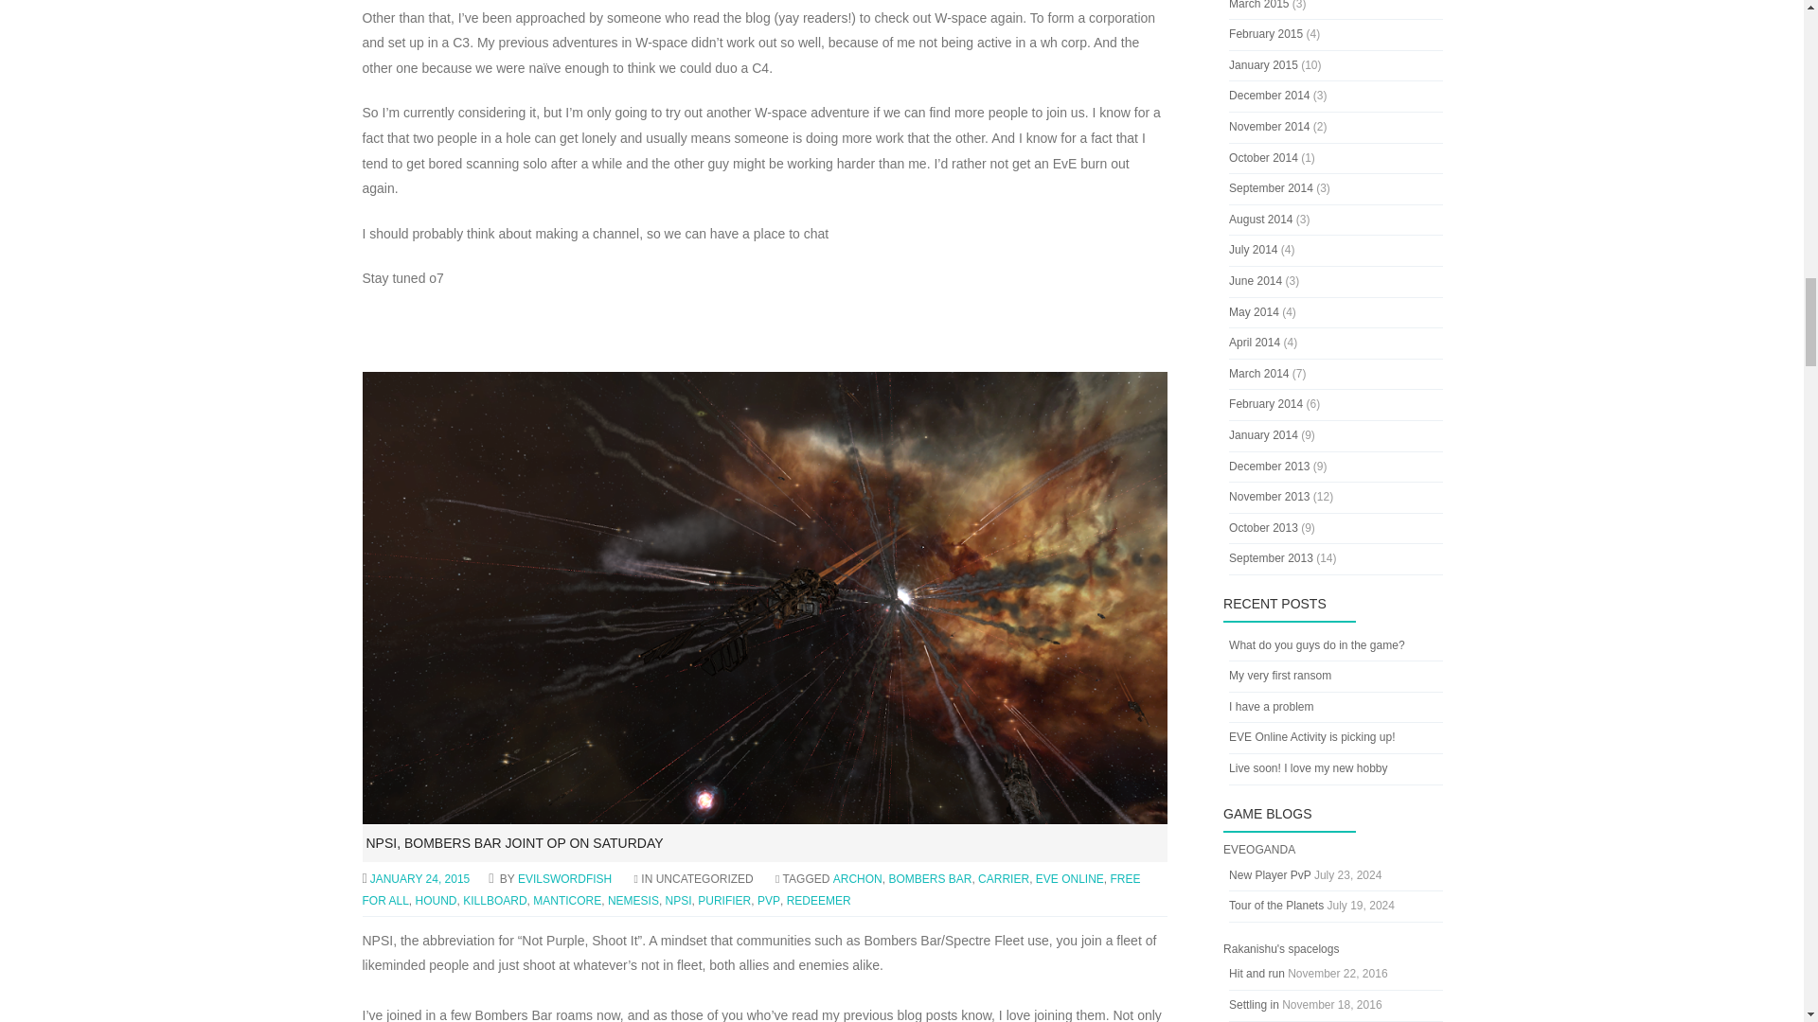 Image resolution: width=1818 pixels, height=1022 pixels. I want to click on Permalink to NPSI, Bombers Bar joint op on Saturday, so click(513, 842).